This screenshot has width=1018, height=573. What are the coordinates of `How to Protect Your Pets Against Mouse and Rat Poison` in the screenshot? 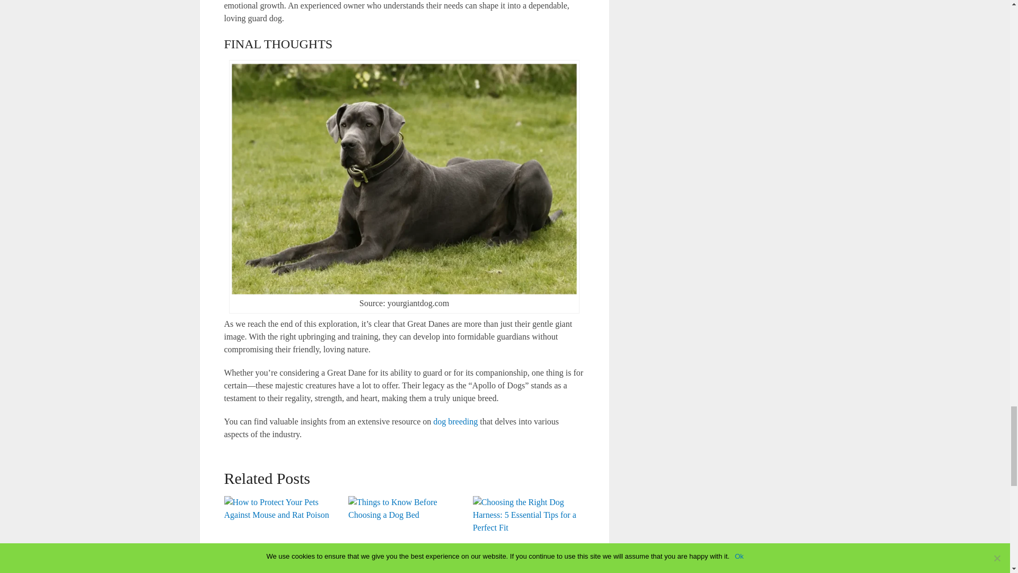 It's located at (280, 535).